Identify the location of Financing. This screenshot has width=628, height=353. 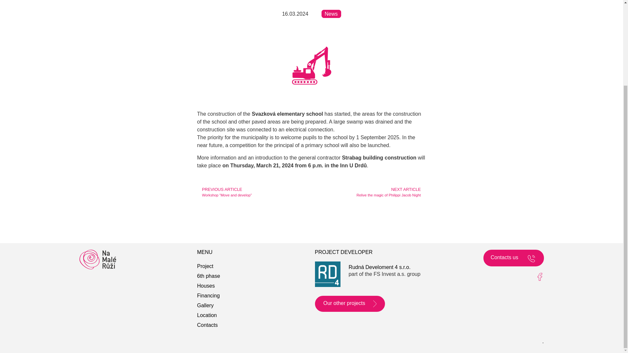
(208, 276).